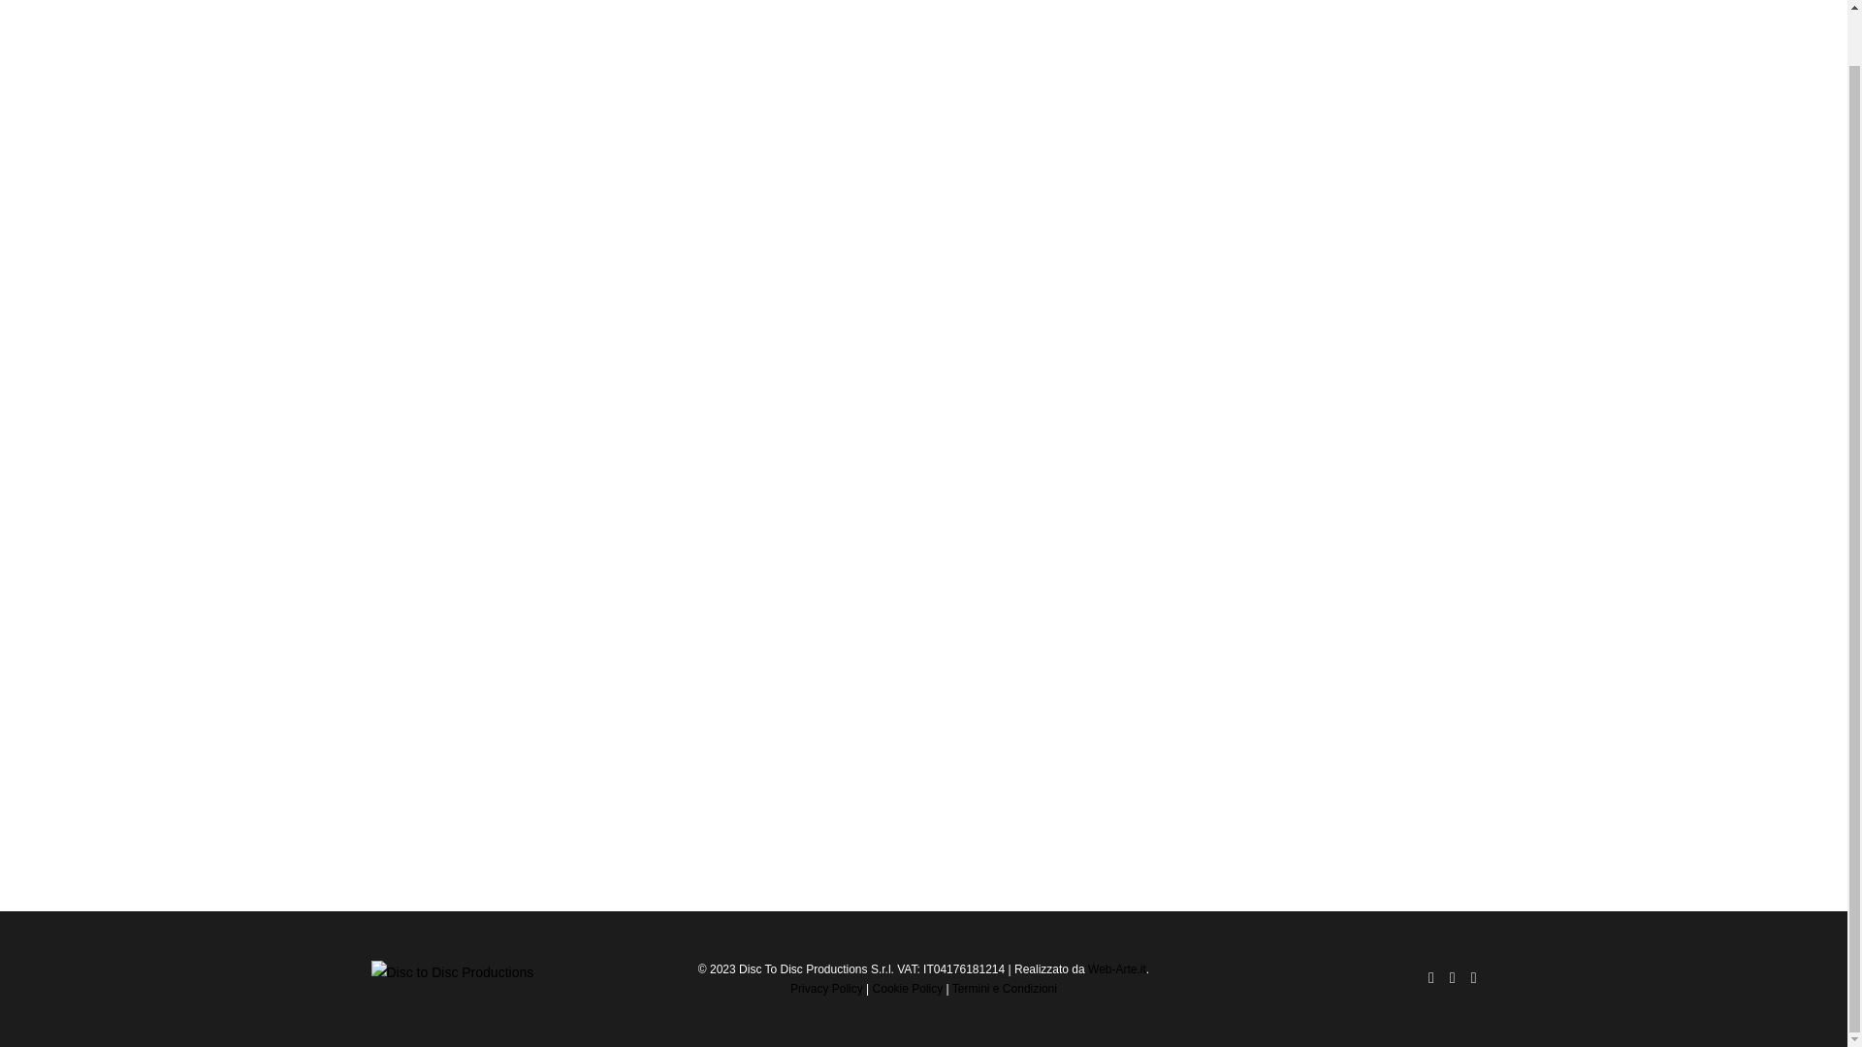 The image size is (1862, 1047). Describe the element at coordinates (908, 989) in the screenshot. I see `Cookie Policy` at that location.